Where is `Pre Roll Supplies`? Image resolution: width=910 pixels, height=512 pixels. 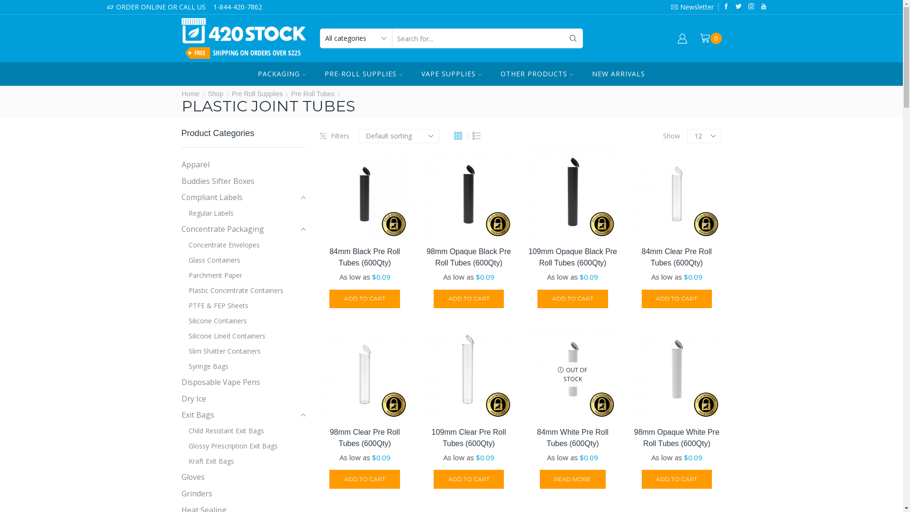
Pre Roll Supplies is located at coordinates (257, 94).